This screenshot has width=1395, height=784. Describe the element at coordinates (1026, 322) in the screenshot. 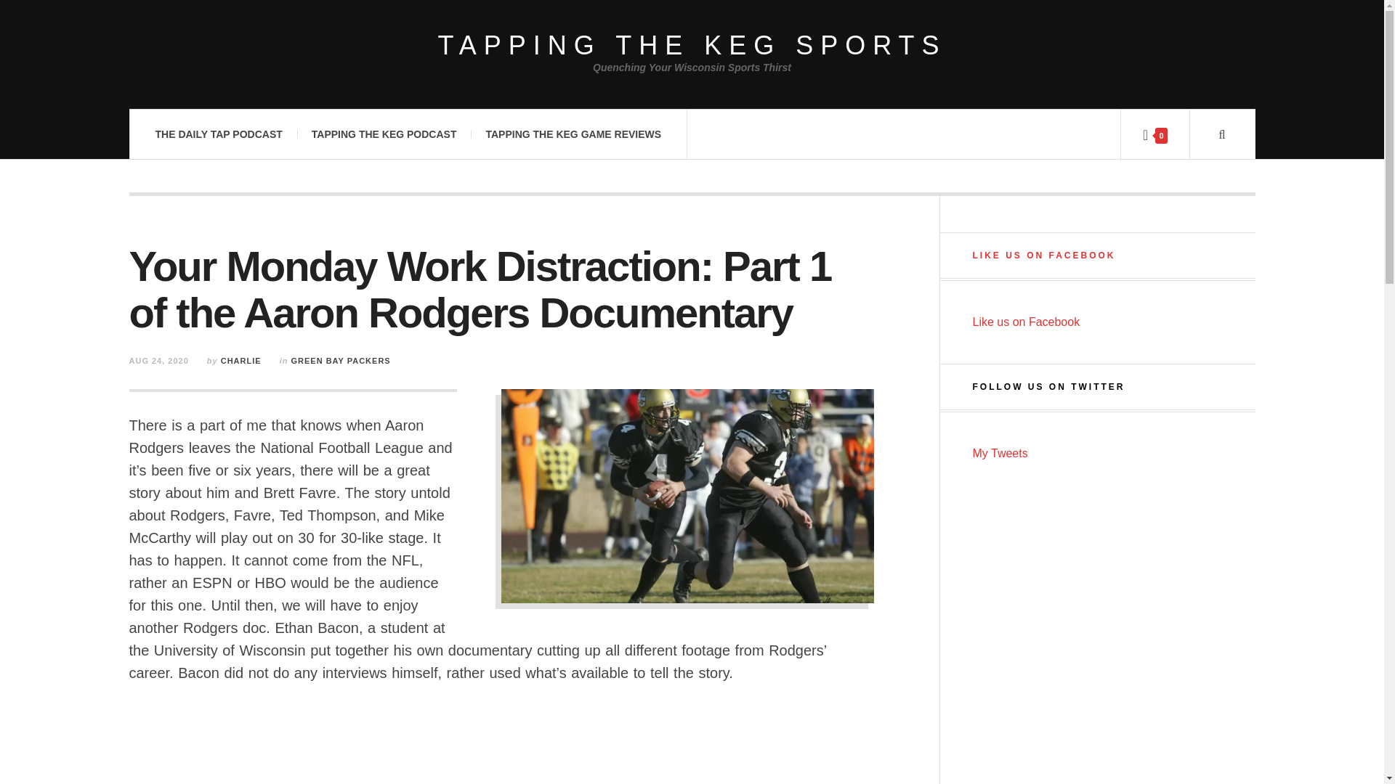

I see `Like us on Facebook` at that location.